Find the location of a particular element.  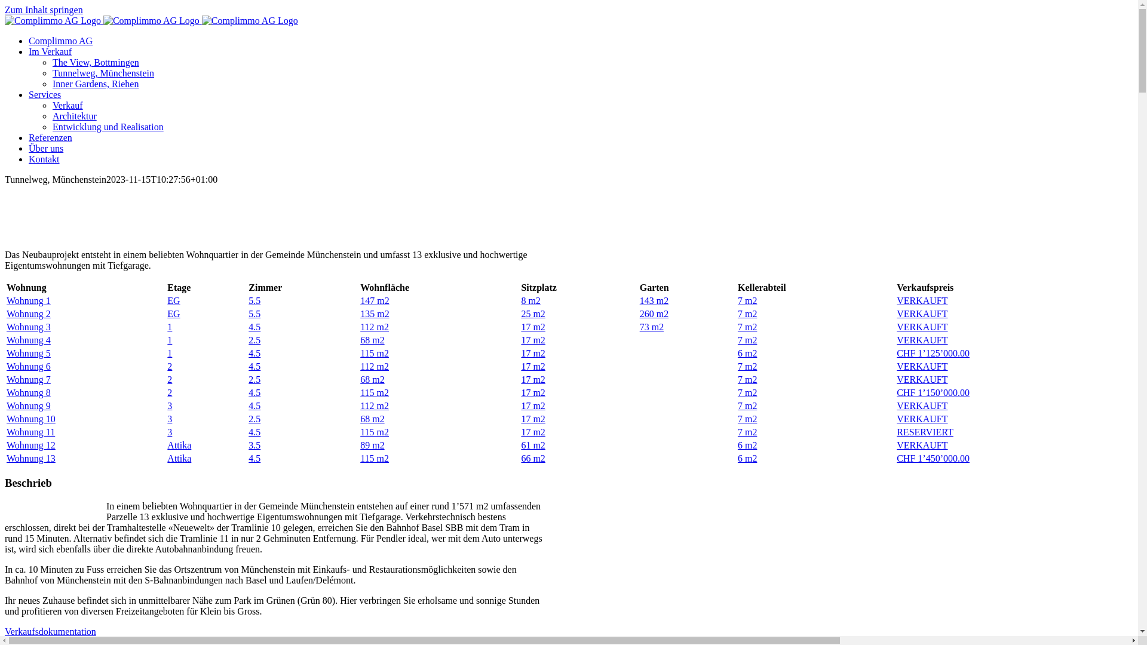

17 m2 is located at coordinates (533, 340).